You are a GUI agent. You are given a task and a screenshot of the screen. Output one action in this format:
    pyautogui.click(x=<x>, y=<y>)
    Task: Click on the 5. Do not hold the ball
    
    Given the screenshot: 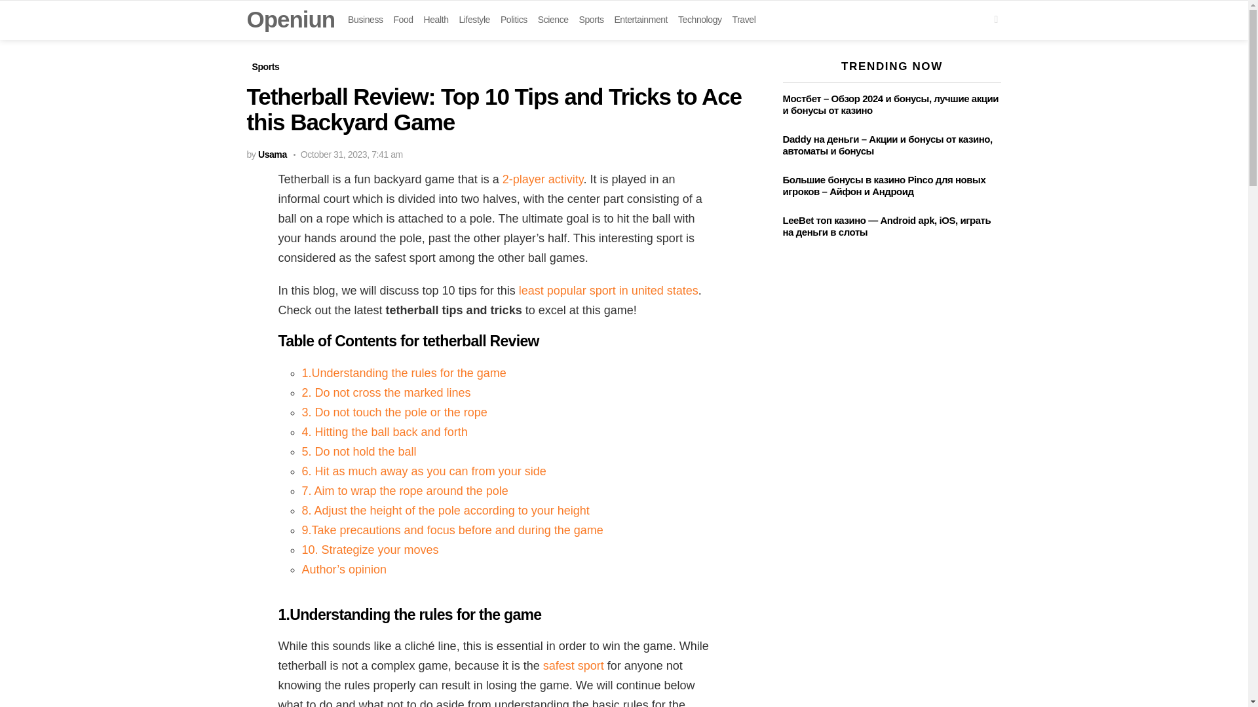 What is the action you would take?
    pyautogui.click(x=359, y=452)
    